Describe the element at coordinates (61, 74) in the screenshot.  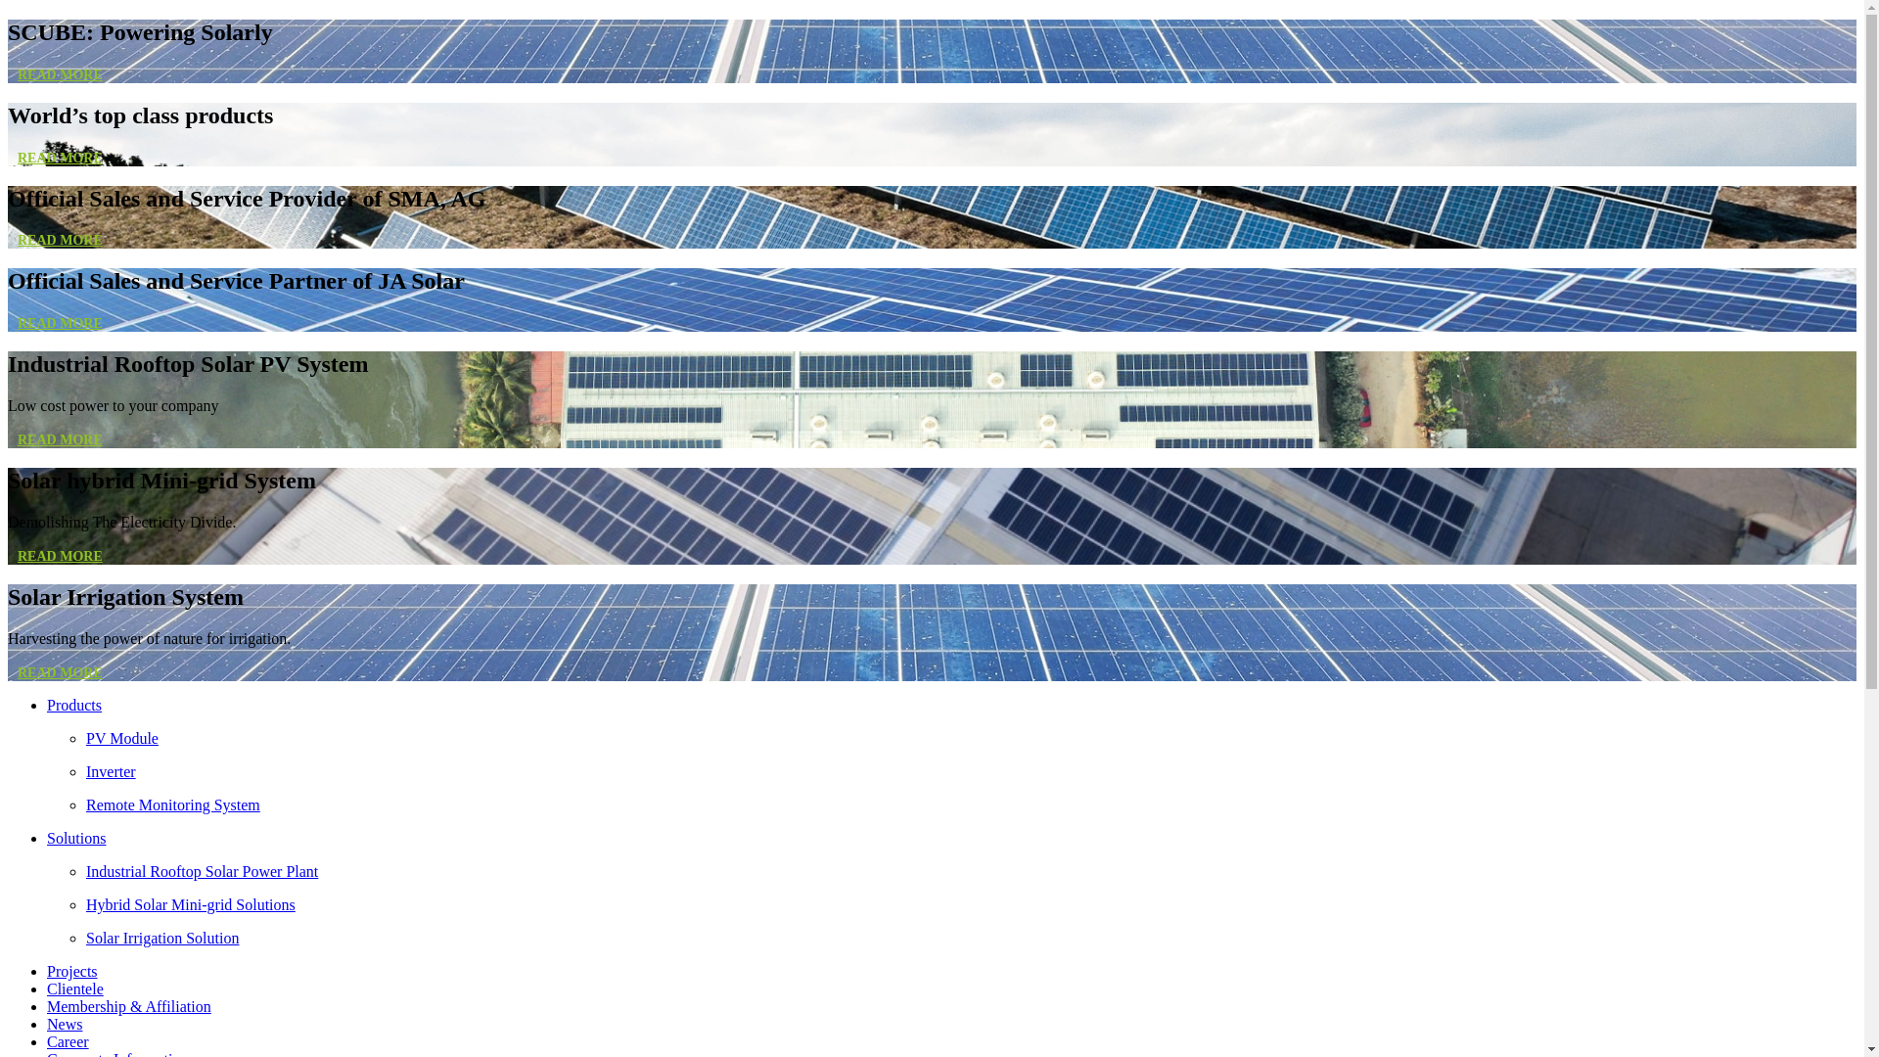
I see `READ MORE` at that location.